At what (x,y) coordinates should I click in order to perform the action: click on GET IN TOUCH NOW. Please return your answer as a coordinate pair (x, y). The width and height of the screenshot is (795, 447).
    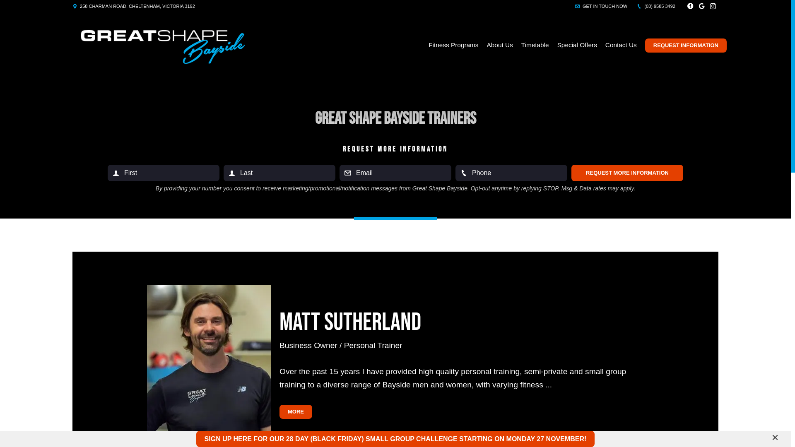
    Looking at the image, I should click on (601, 6).